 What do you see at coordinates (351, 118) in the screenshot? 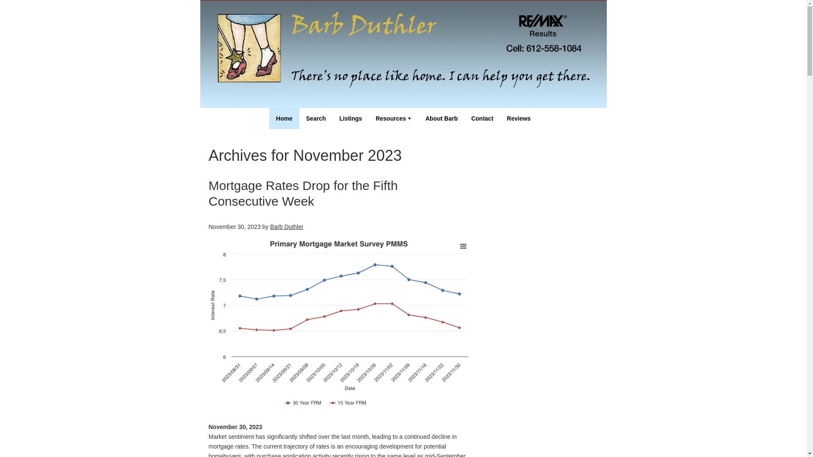
I see `Listings` at bounding box center [351, 118].